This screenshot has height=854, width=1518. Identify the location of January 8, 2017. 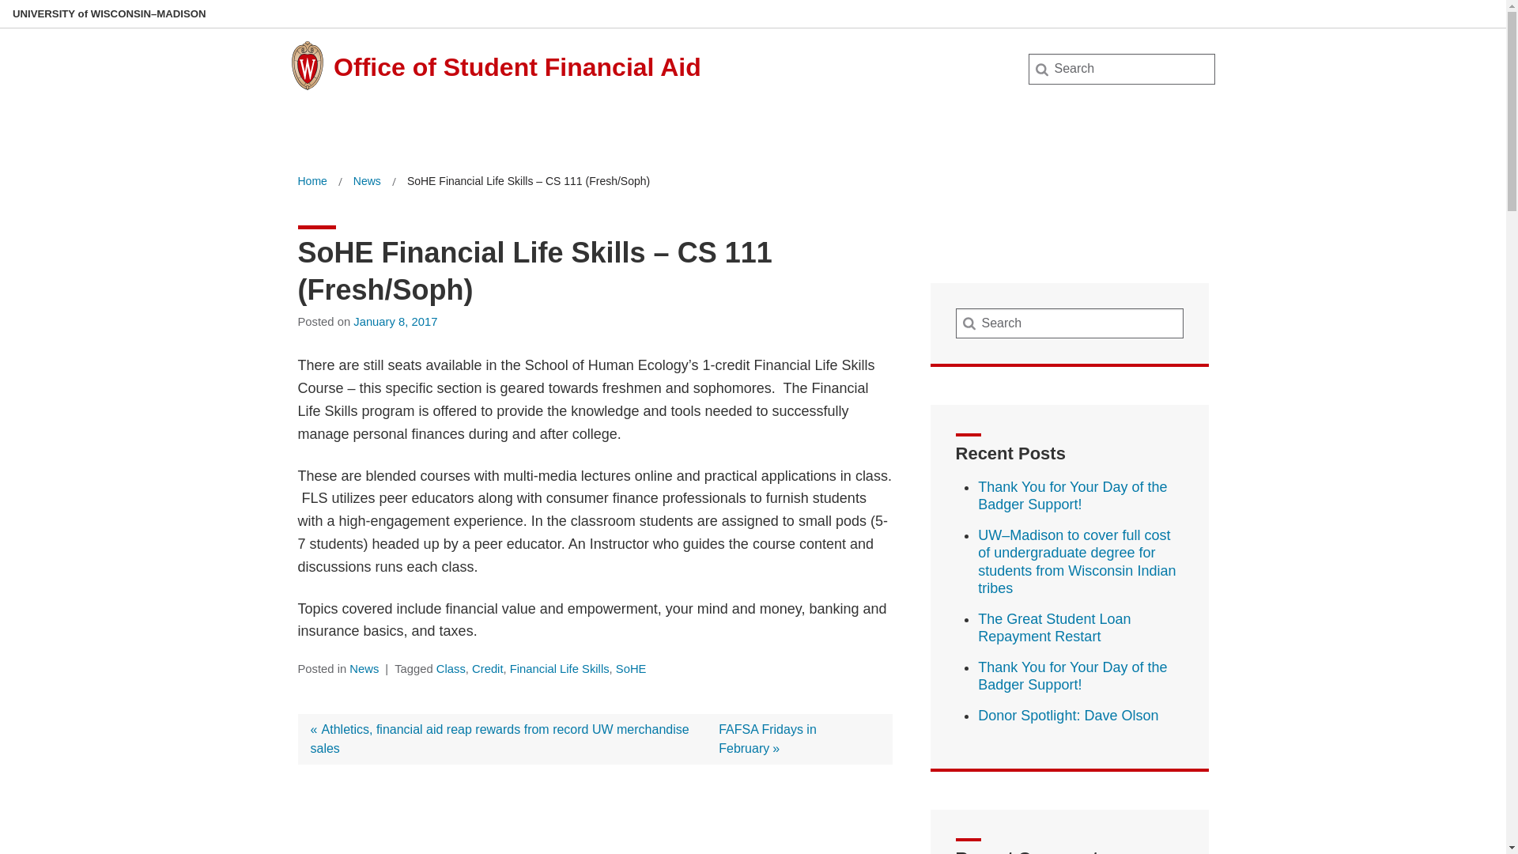
(312, 181).